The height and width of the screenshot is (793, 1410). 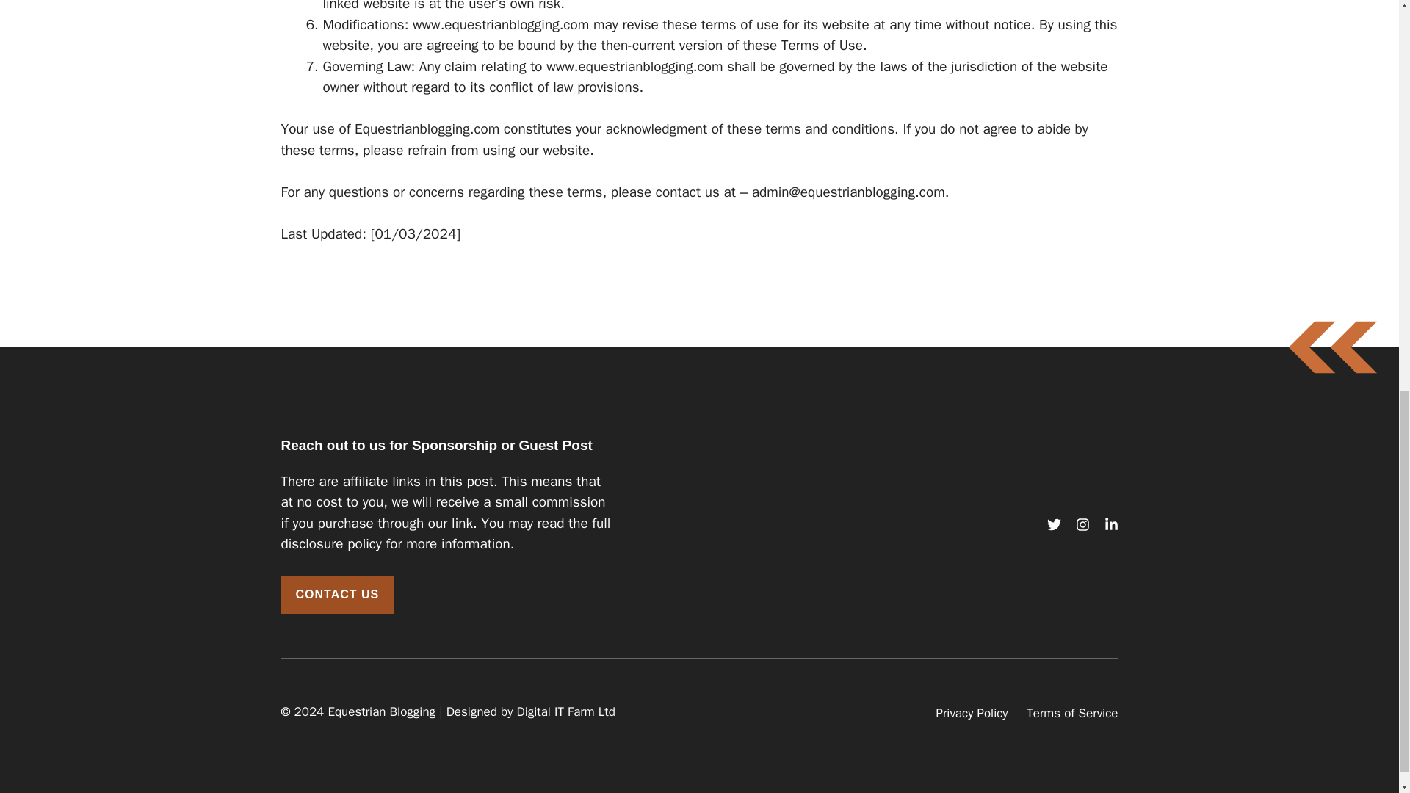 What do you see at coordinates (972, 714) in the screenshot?
I see `Privacy Policy` at bounding box center [972, 714].